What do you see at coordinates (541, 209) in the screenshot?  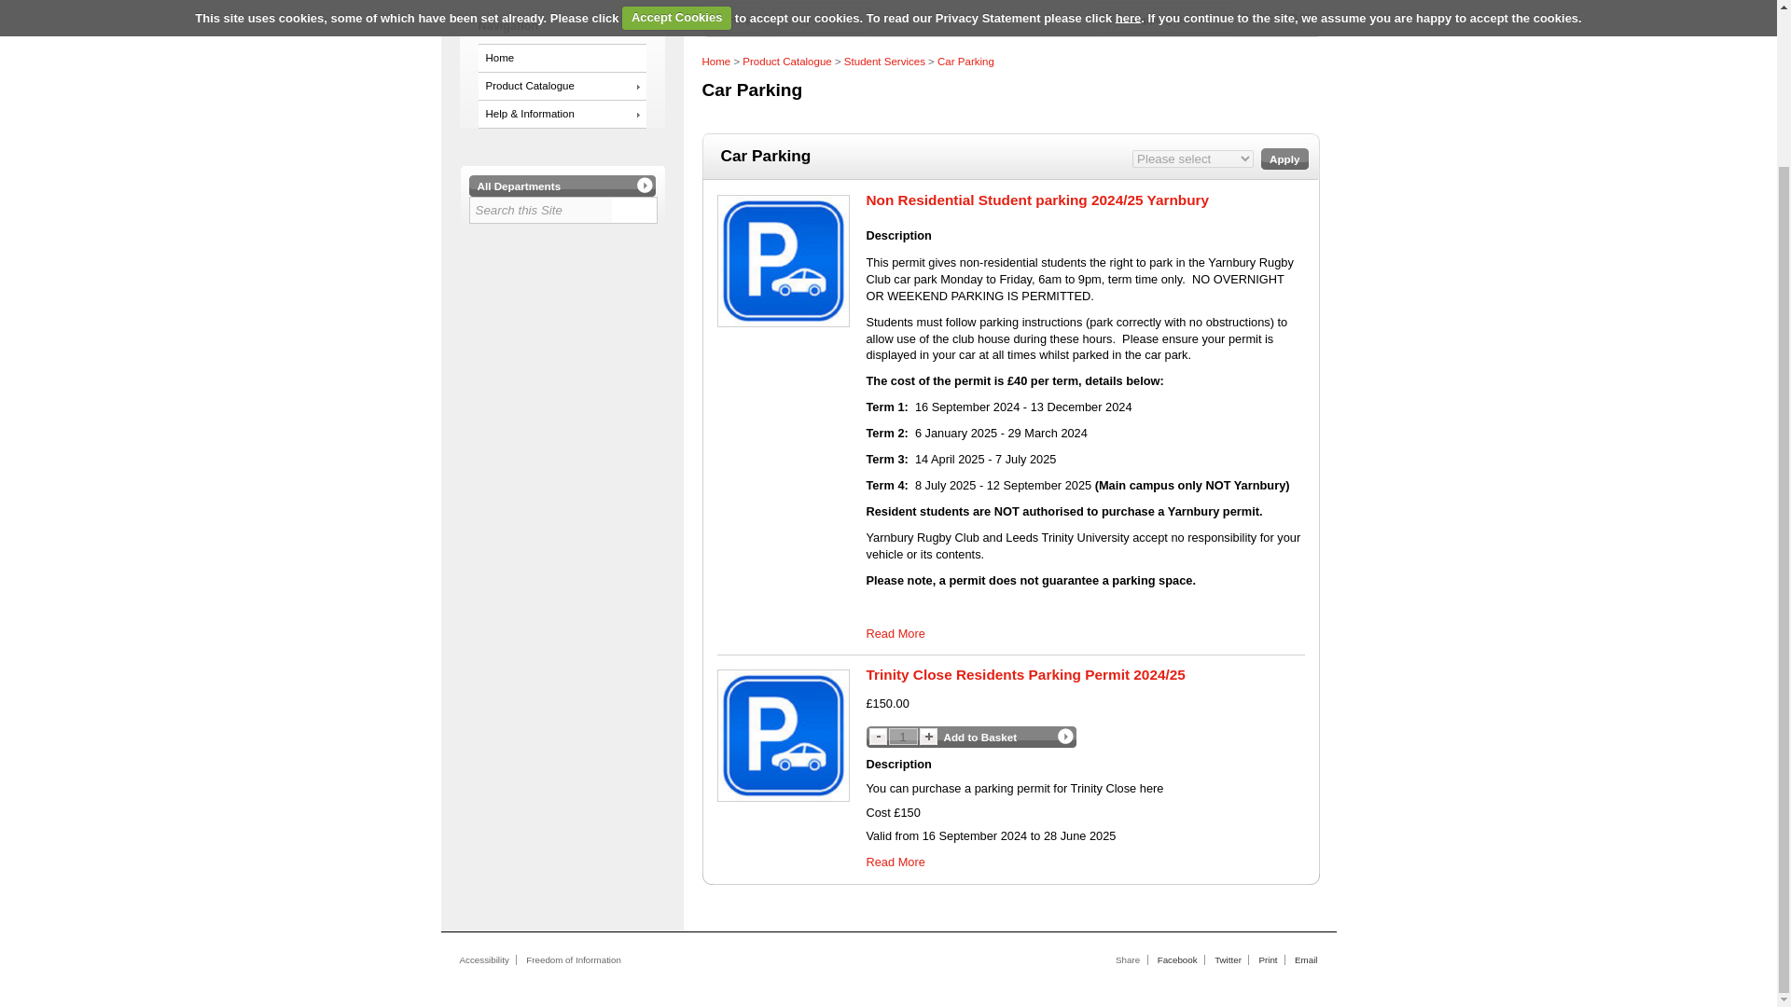 I see `Search this Site` at bounding box center [541, 209].